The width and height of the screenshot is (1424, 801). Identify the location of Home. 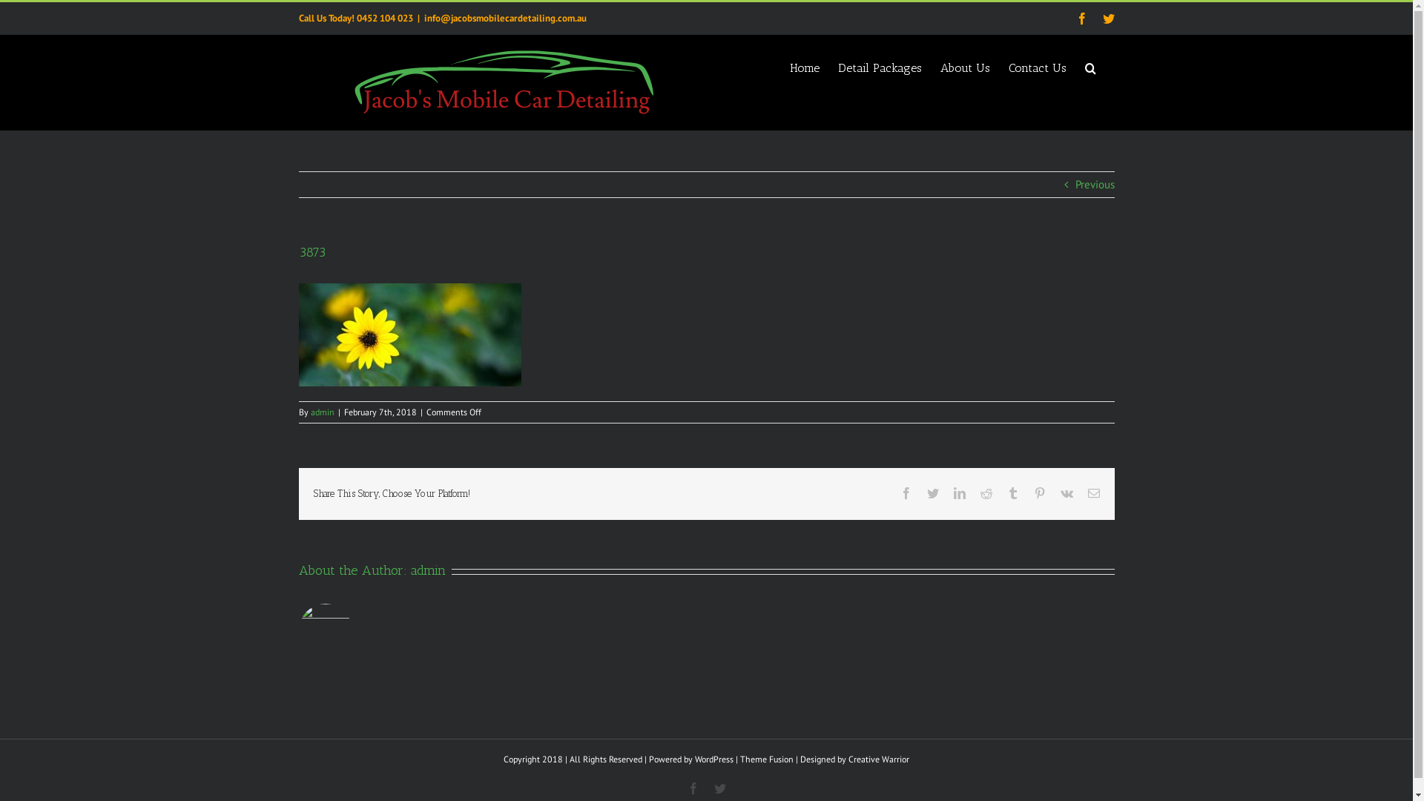
(804, 67).